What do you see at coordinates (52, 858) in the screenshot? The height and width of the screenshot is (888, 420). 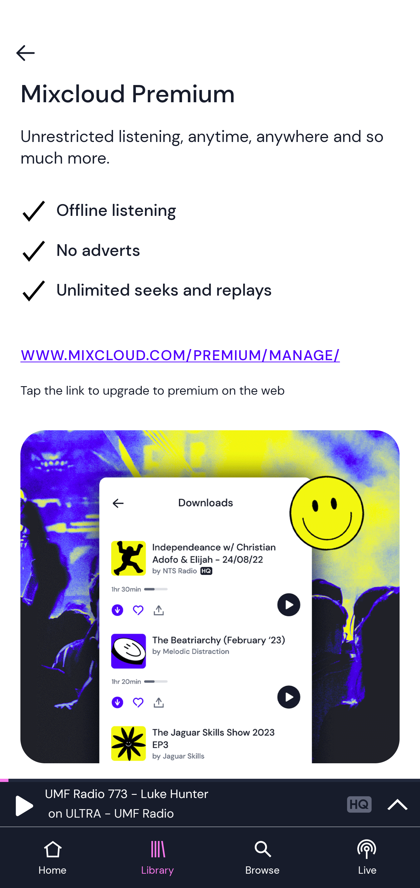 I see `Home tab Home` at bounding box center [52, 858].